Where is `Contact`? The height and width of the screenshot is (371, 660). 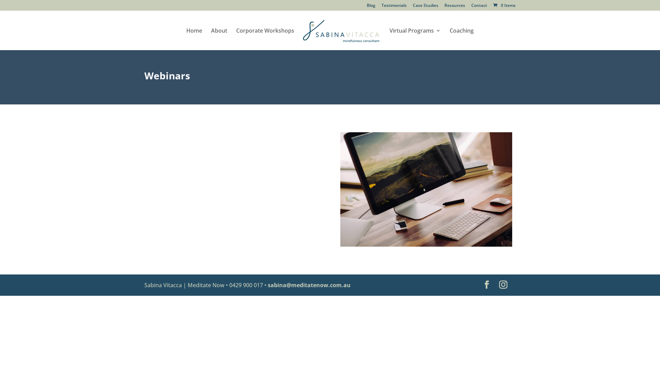
Contact is located at coordinates (479, 7).